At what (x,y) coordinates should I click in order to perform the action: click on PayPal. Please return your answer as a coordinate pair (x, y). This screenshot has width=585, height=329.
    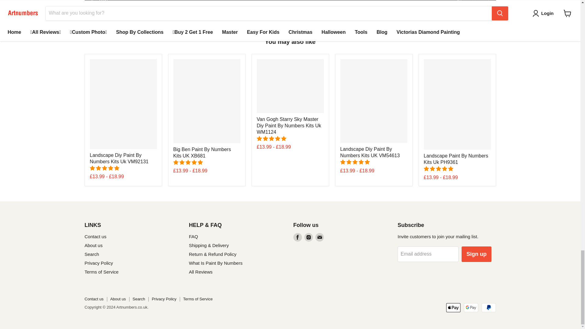
    Looking at the image, I should click on (489, 307).